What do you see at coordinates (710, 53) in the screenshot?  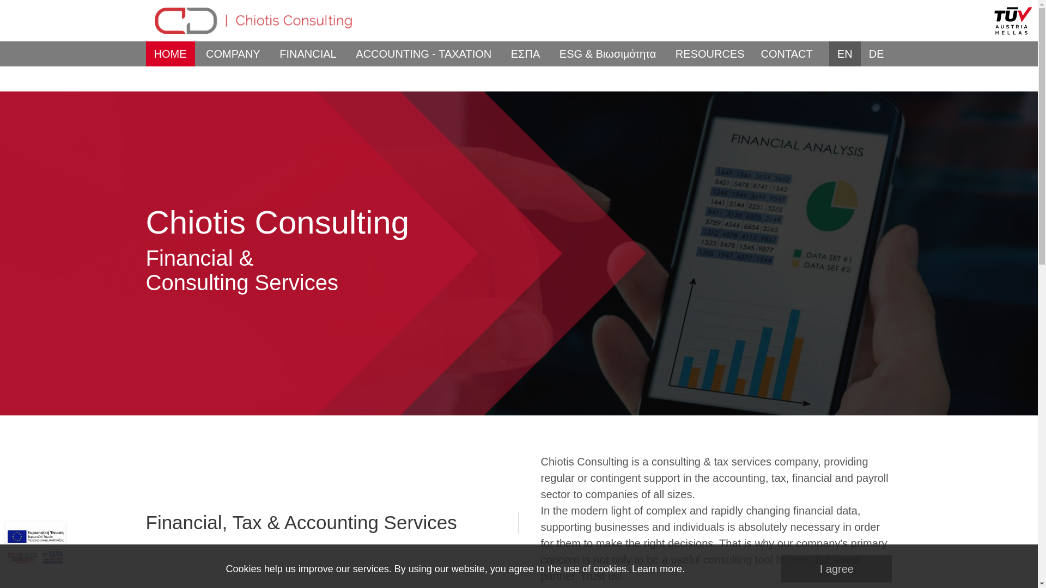 I see `RESOURCES` at bounding box center [710, 53].